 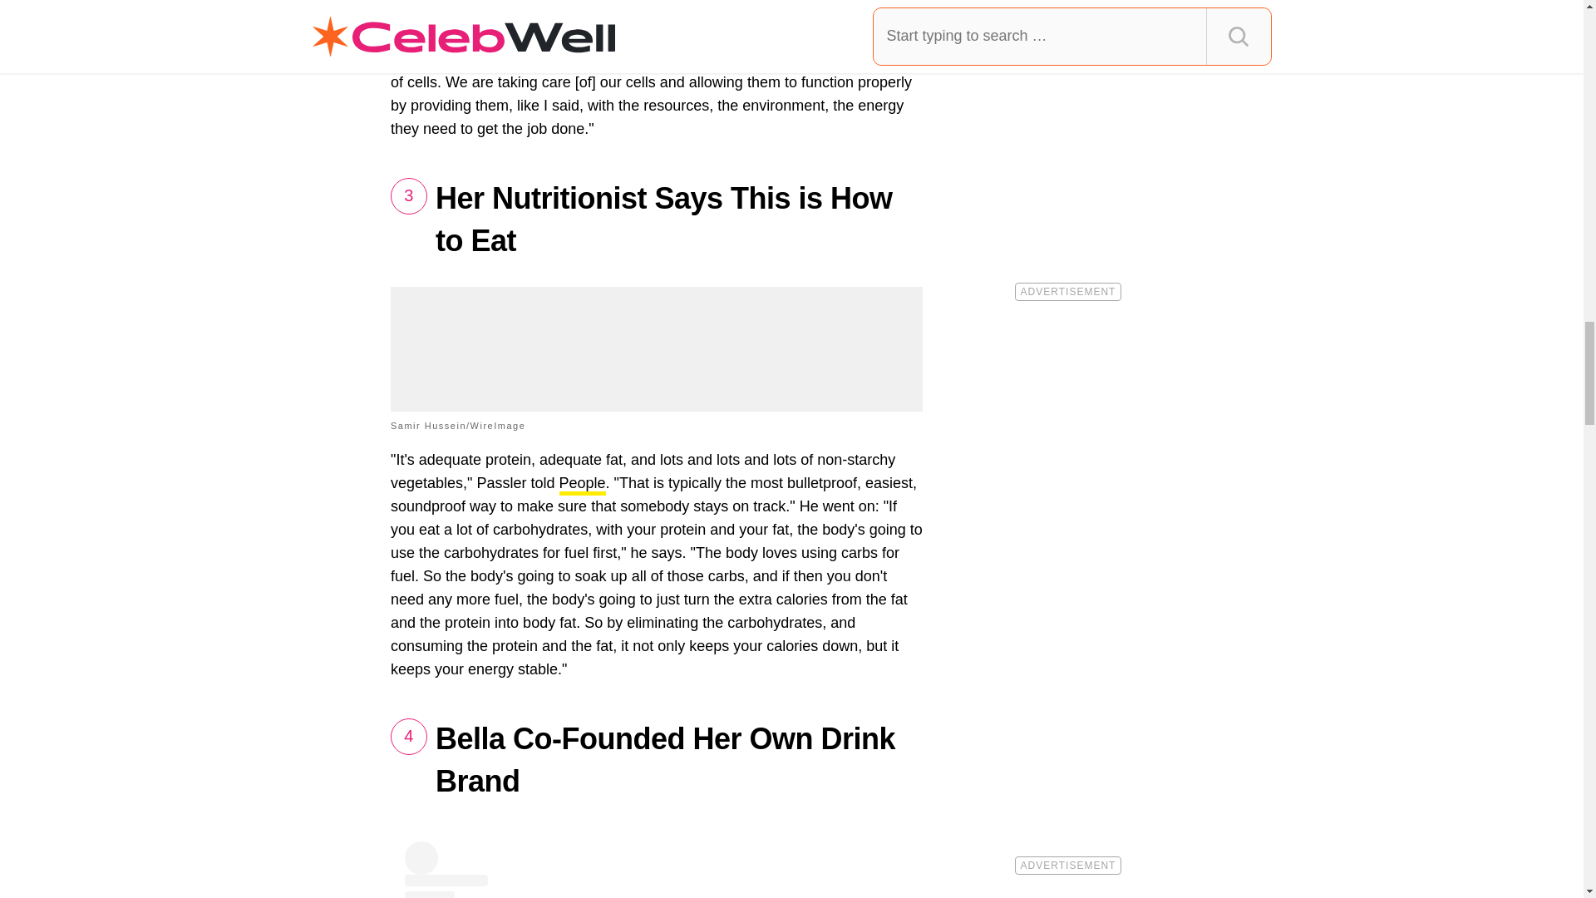 What do you see at coordinates (451, 61) in the screenshot?
I see `Coveteur` at bounding box center [451, 61].